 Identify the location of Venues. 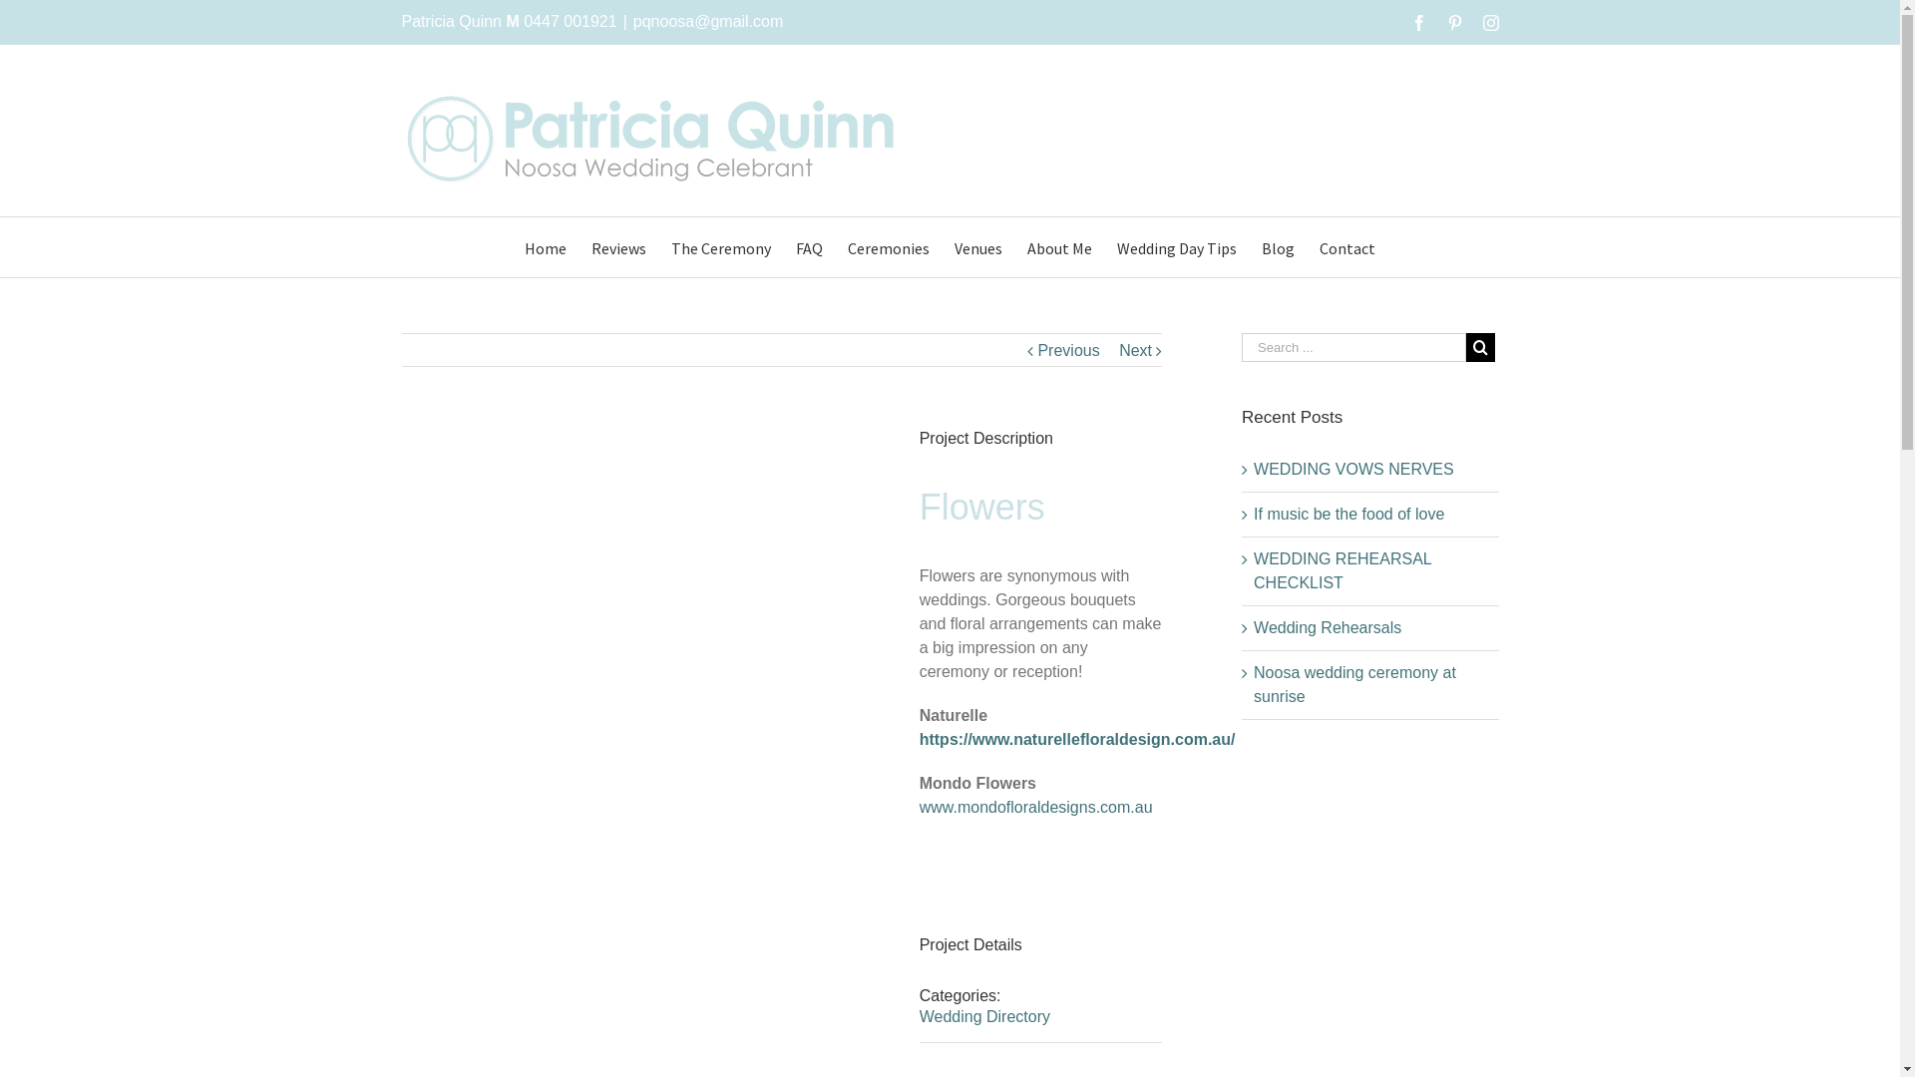
(978, 247).